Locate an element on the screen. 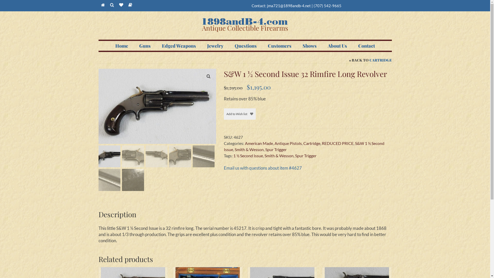  Edged Weapons is located at coordinates (179, 46).